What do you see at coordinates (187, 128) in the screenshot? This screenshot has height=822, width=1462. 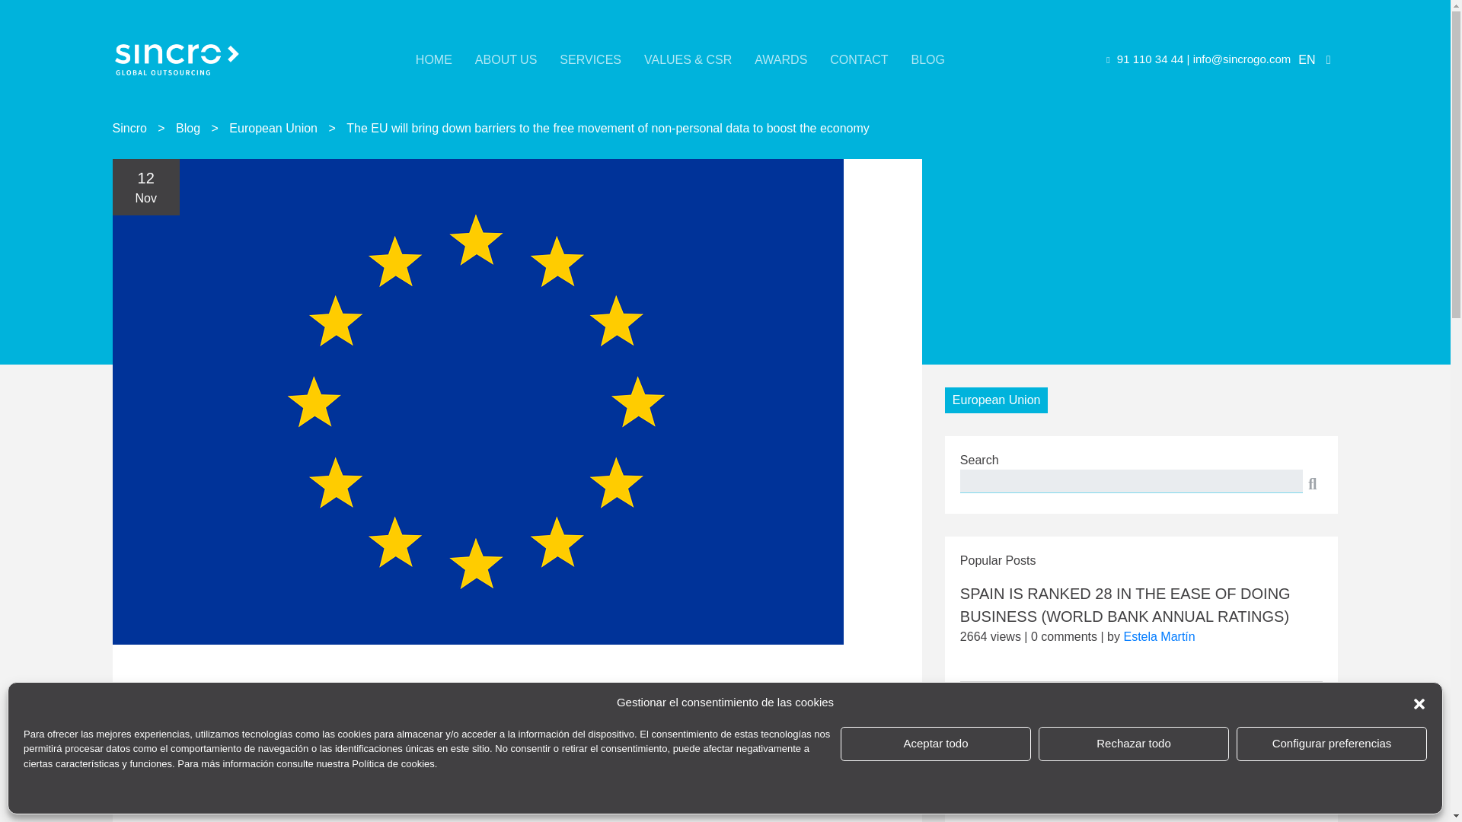 I see `Go to Blog.` at bounding box center [187, 128].